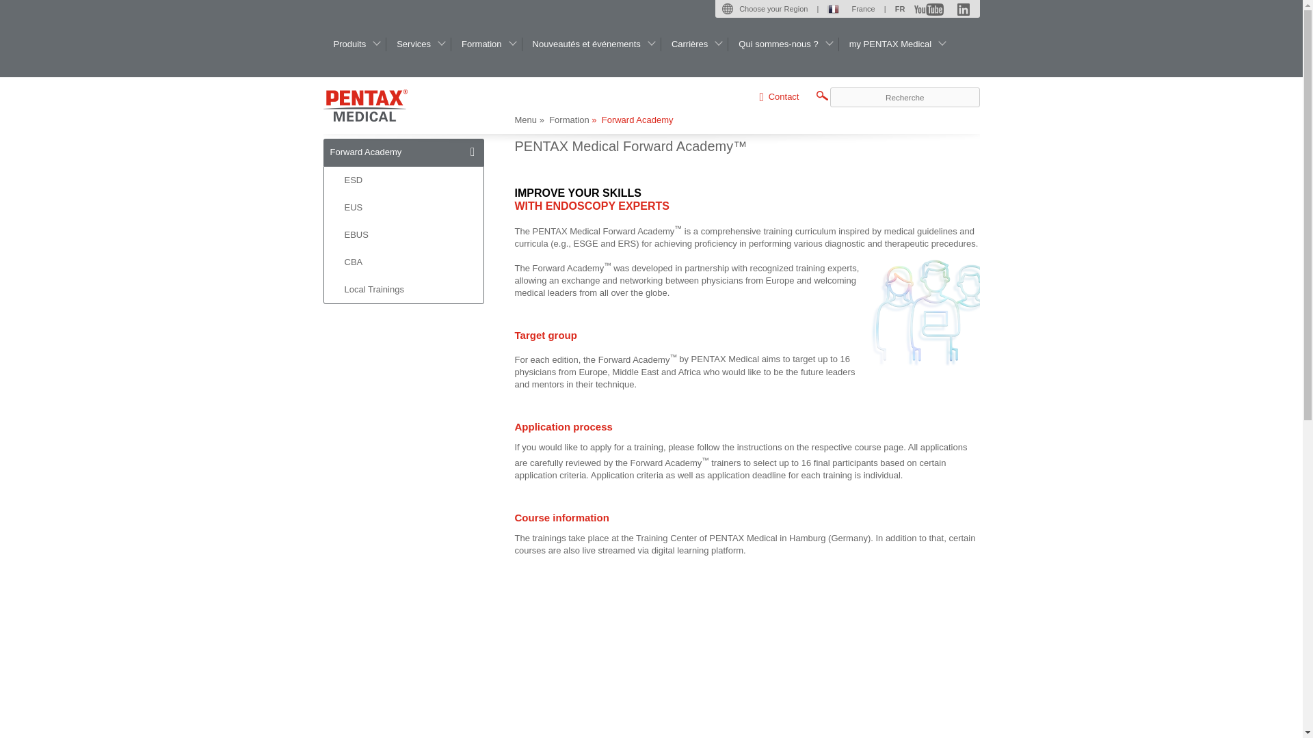 The height and width of the screenshot is (738, 1313). Describe the element at coordinates (747, 672) in the screenshot. I see `YouTube video player` at that location.